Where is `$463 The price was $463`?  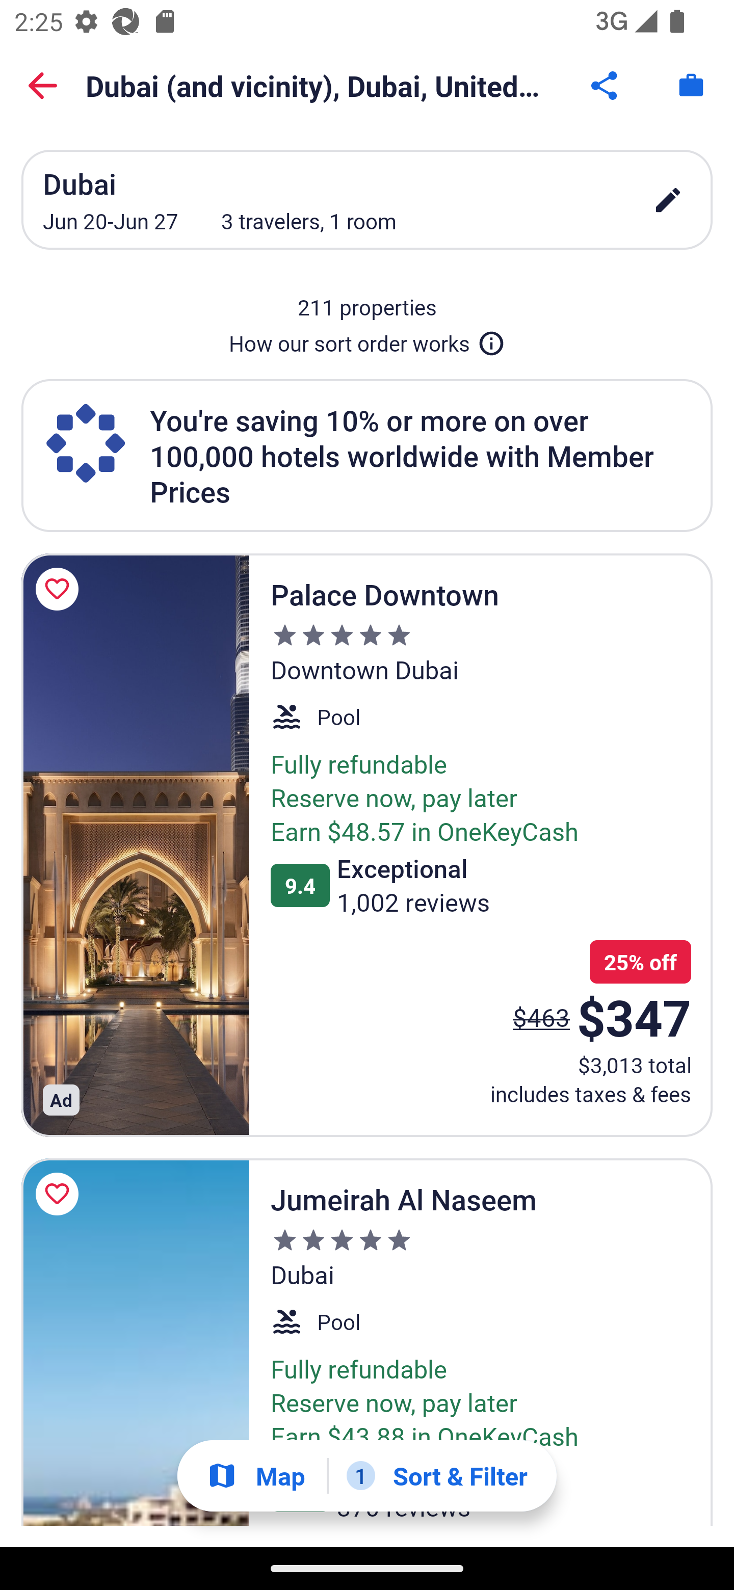
$463 The price was $463 is located at coordinates (541, 1017).